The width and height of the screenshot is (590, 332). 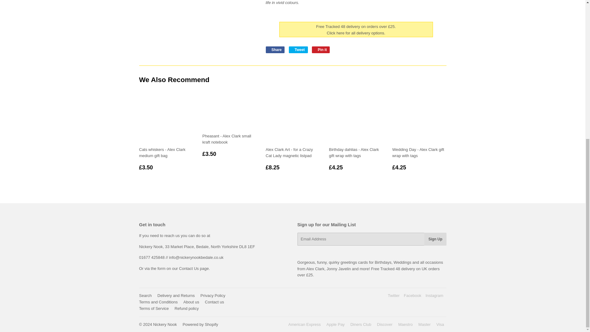 What do you see at coordinates (275, 50) in the screenshot?
I see `Share on Facebook` at bounding box center [275, 50].